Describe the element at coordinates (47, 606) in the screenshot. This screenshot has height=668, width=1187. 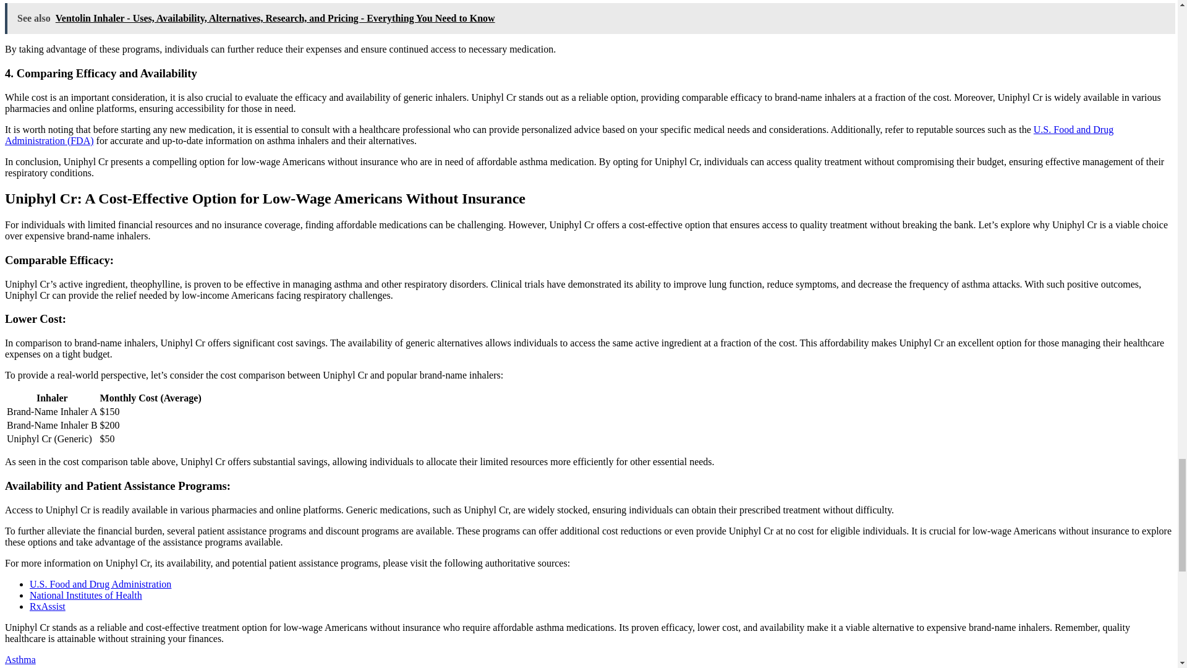
I see `RxAssist` at that location.